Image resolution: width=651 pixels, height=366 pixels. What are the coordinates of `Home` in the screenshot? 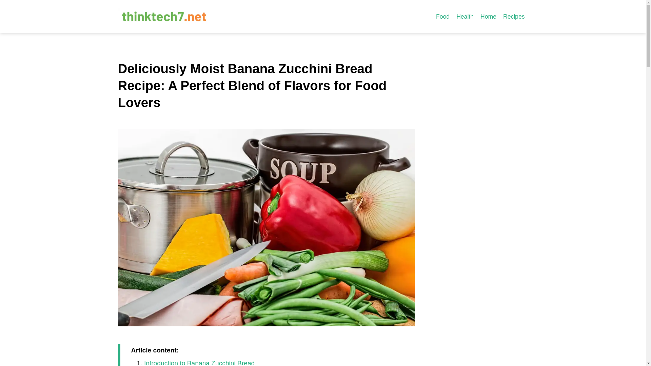 It's located at (488, 16).